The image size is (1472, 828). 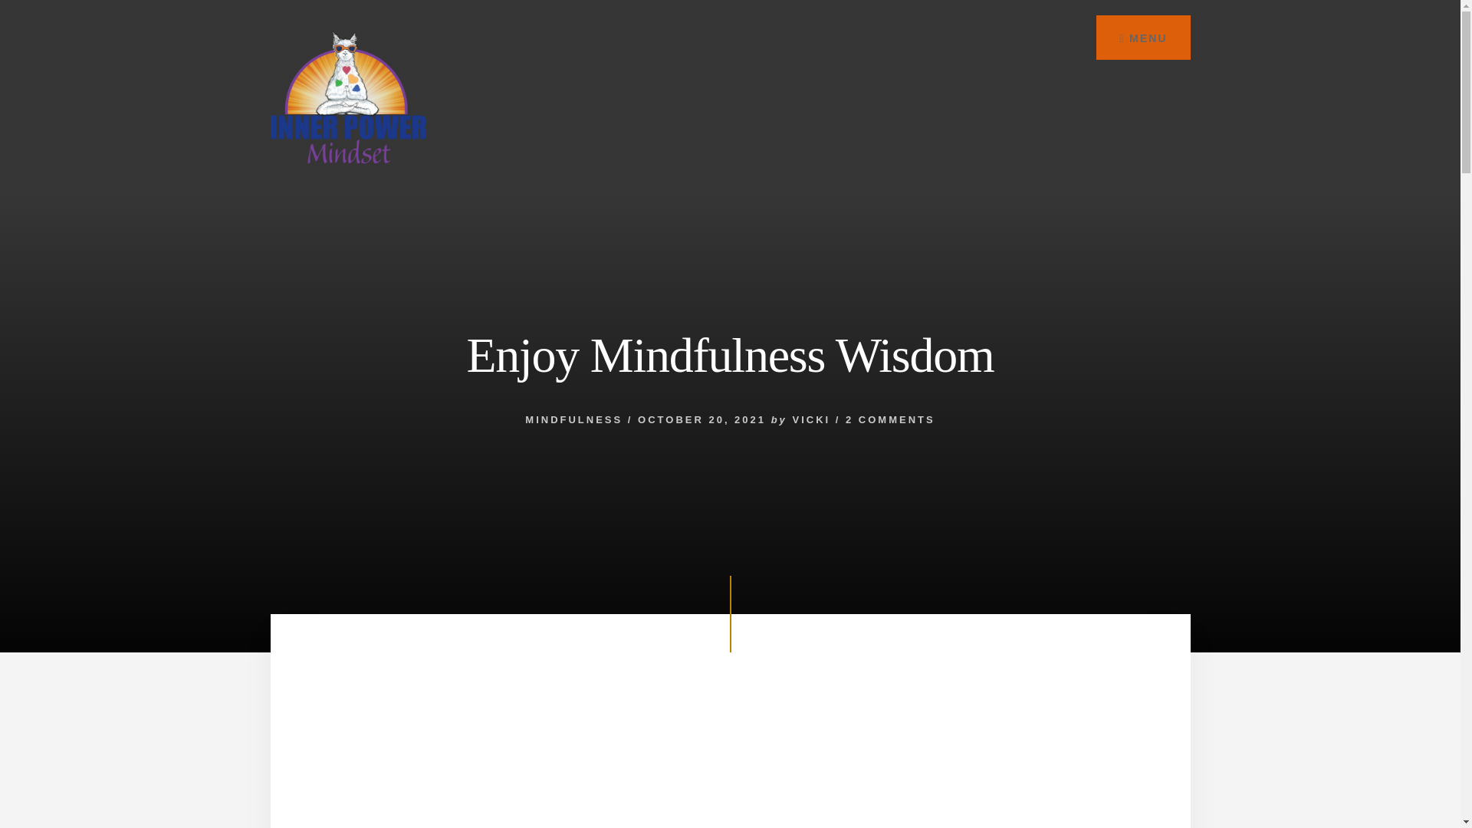 What do you see at coordinates (573, 420) in the screenshot?
I see `MINDFULNESS` at bounding box center [573, 420].